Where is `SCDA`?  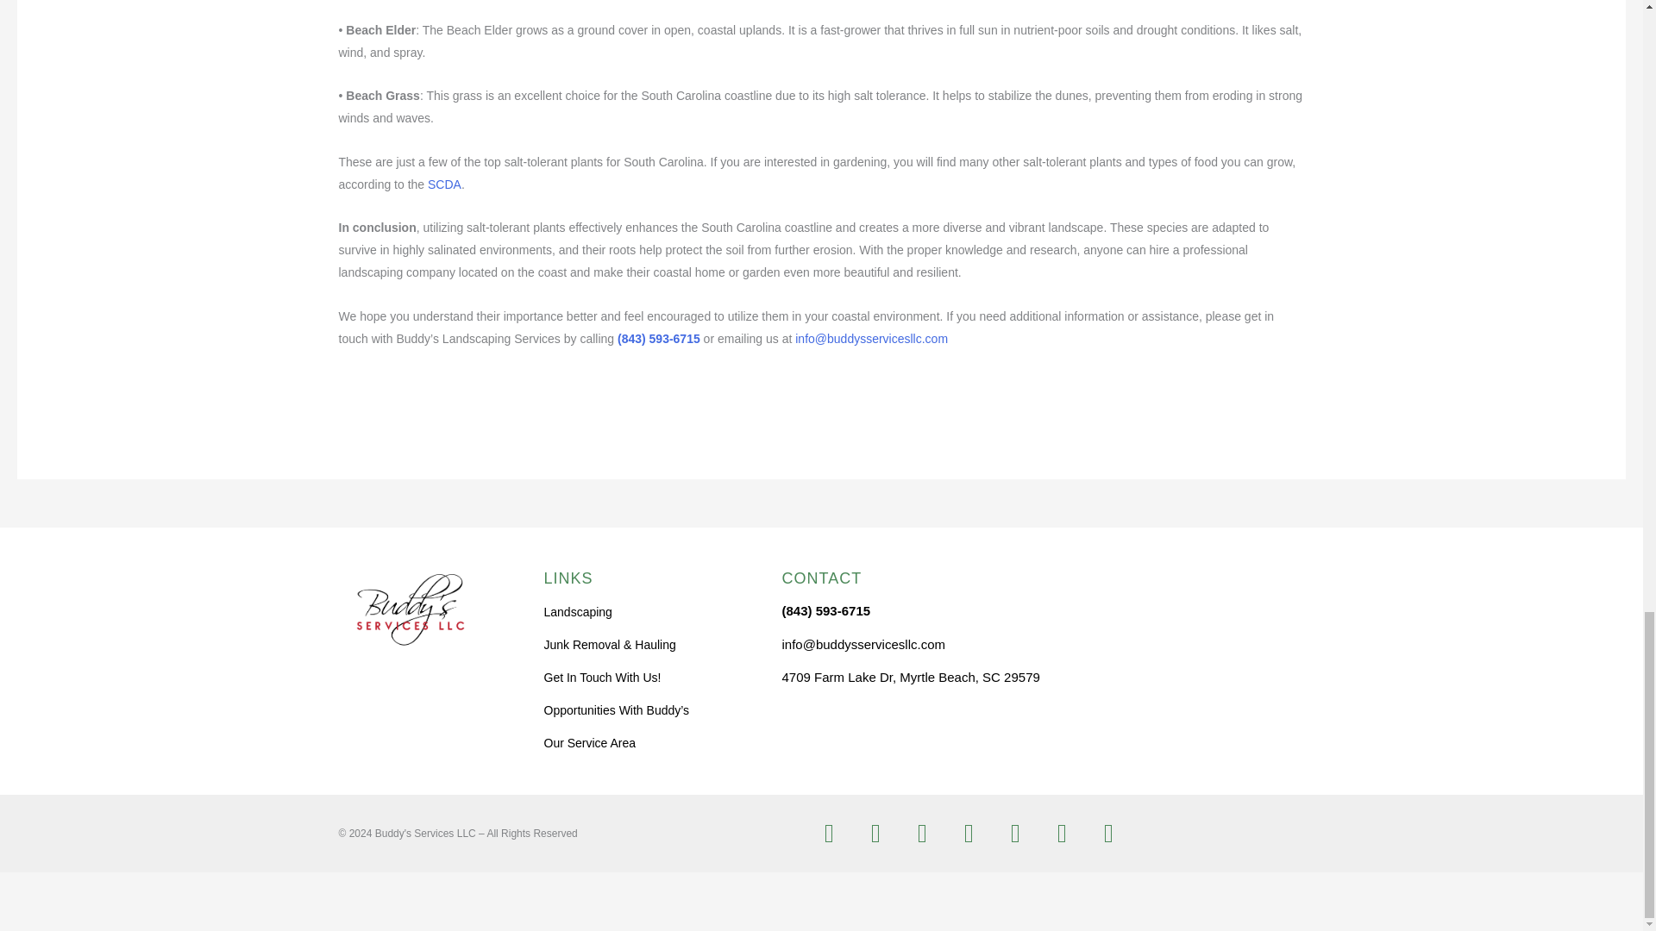 SCDA is located at coordinates (444, 184).